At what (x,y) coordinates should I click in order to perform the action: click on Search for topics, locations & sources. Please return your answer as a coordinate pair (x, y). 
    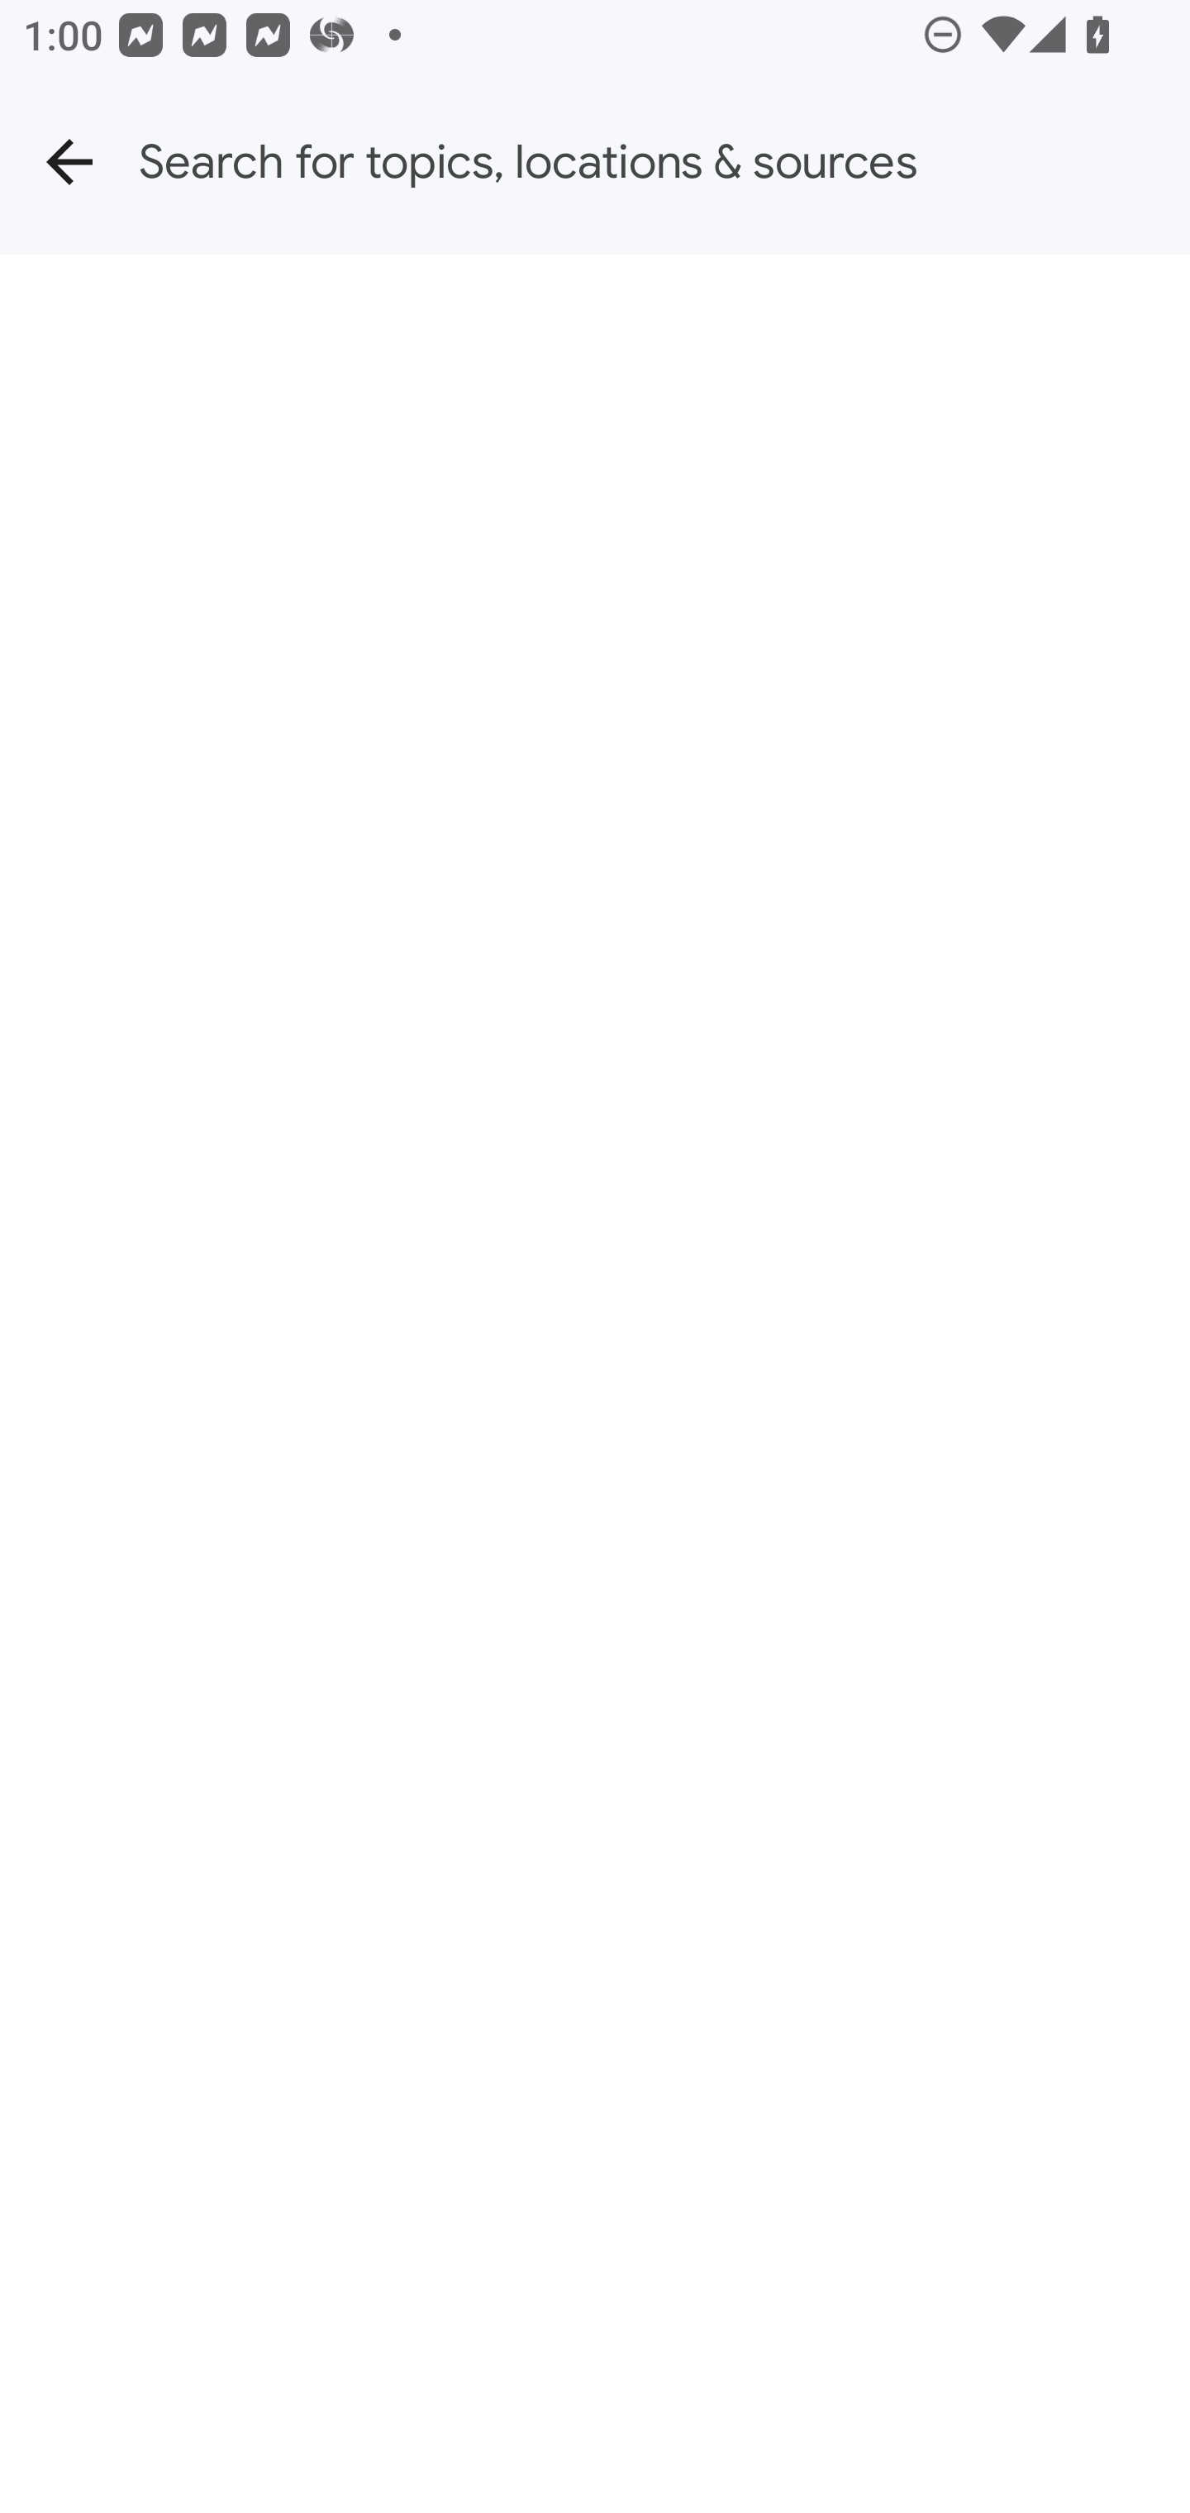
    Looking at the image, I should click on (664, 162).